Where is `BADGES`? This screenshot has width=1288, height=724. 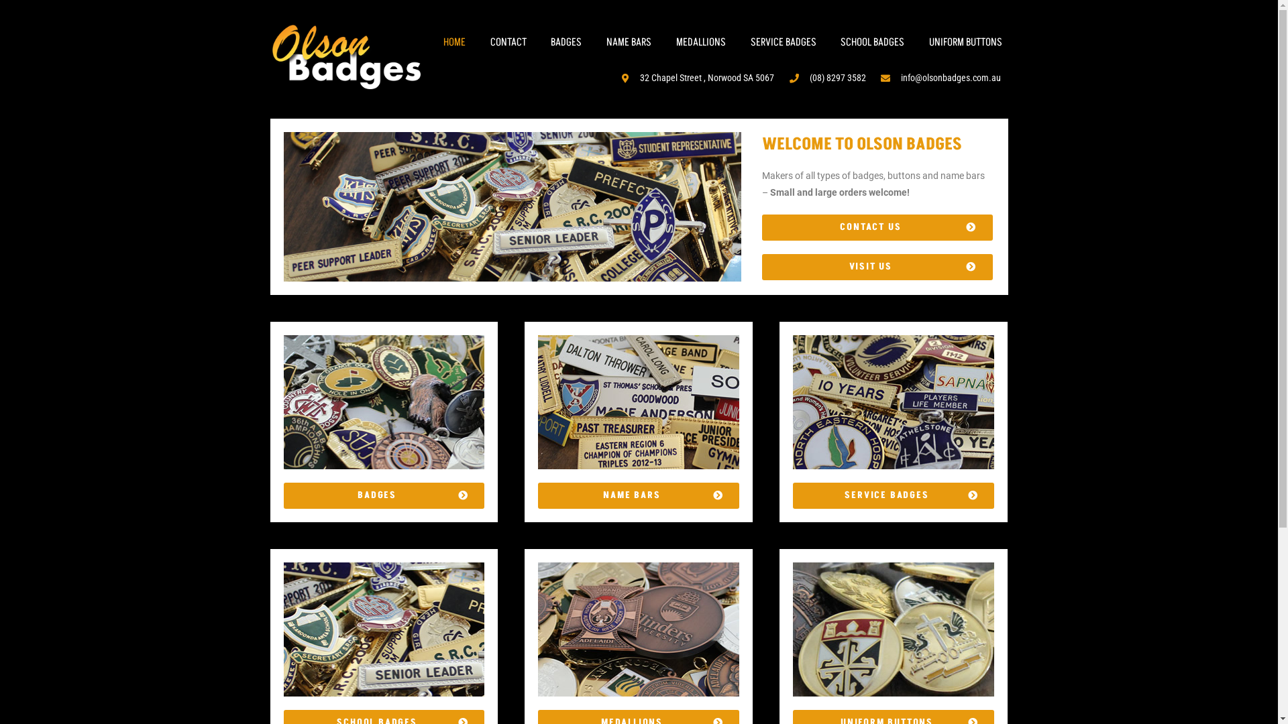 BADGES is located at coordinates (384, 495).